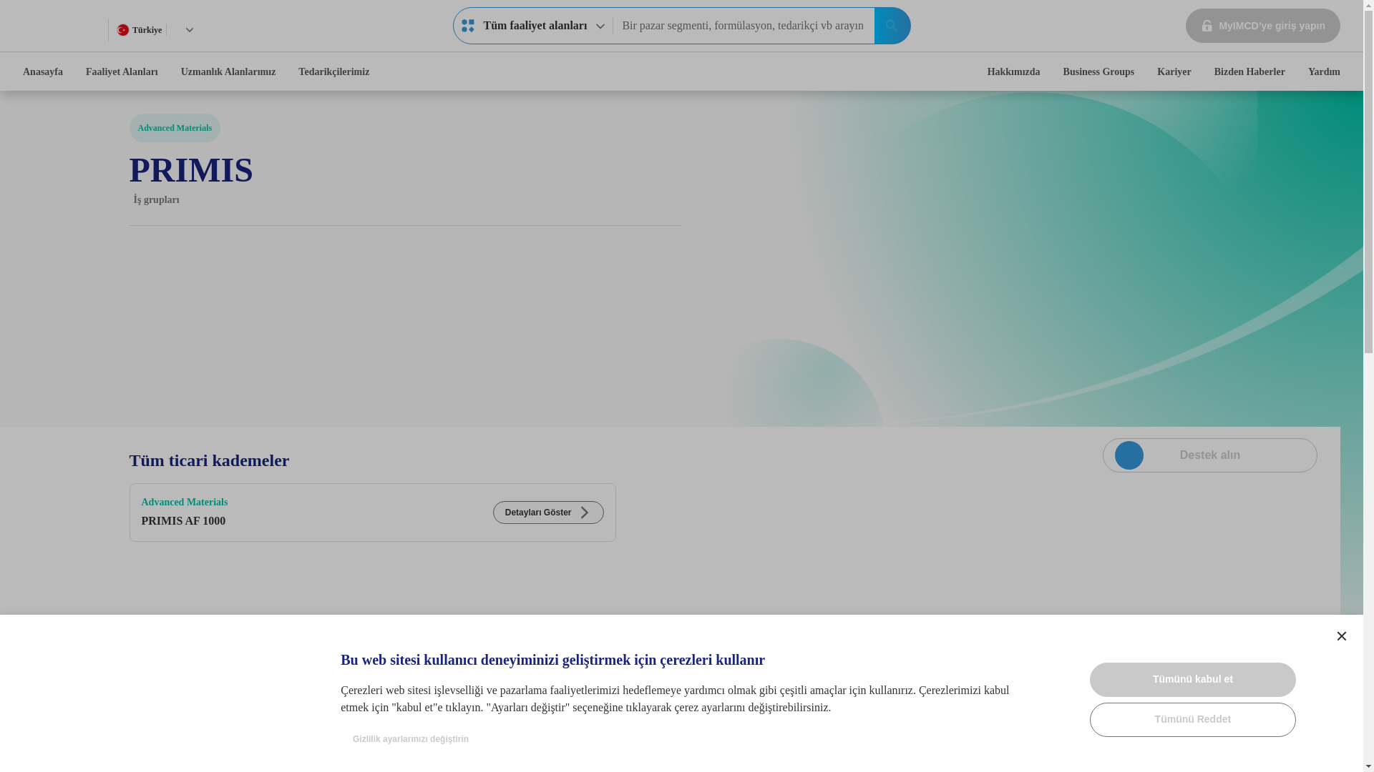 This screenshot has height=772, width=1374. What do you see at coordinates (1341, 636) in the screenshot?
I see `Settings` at bounding box center [1341, 636].